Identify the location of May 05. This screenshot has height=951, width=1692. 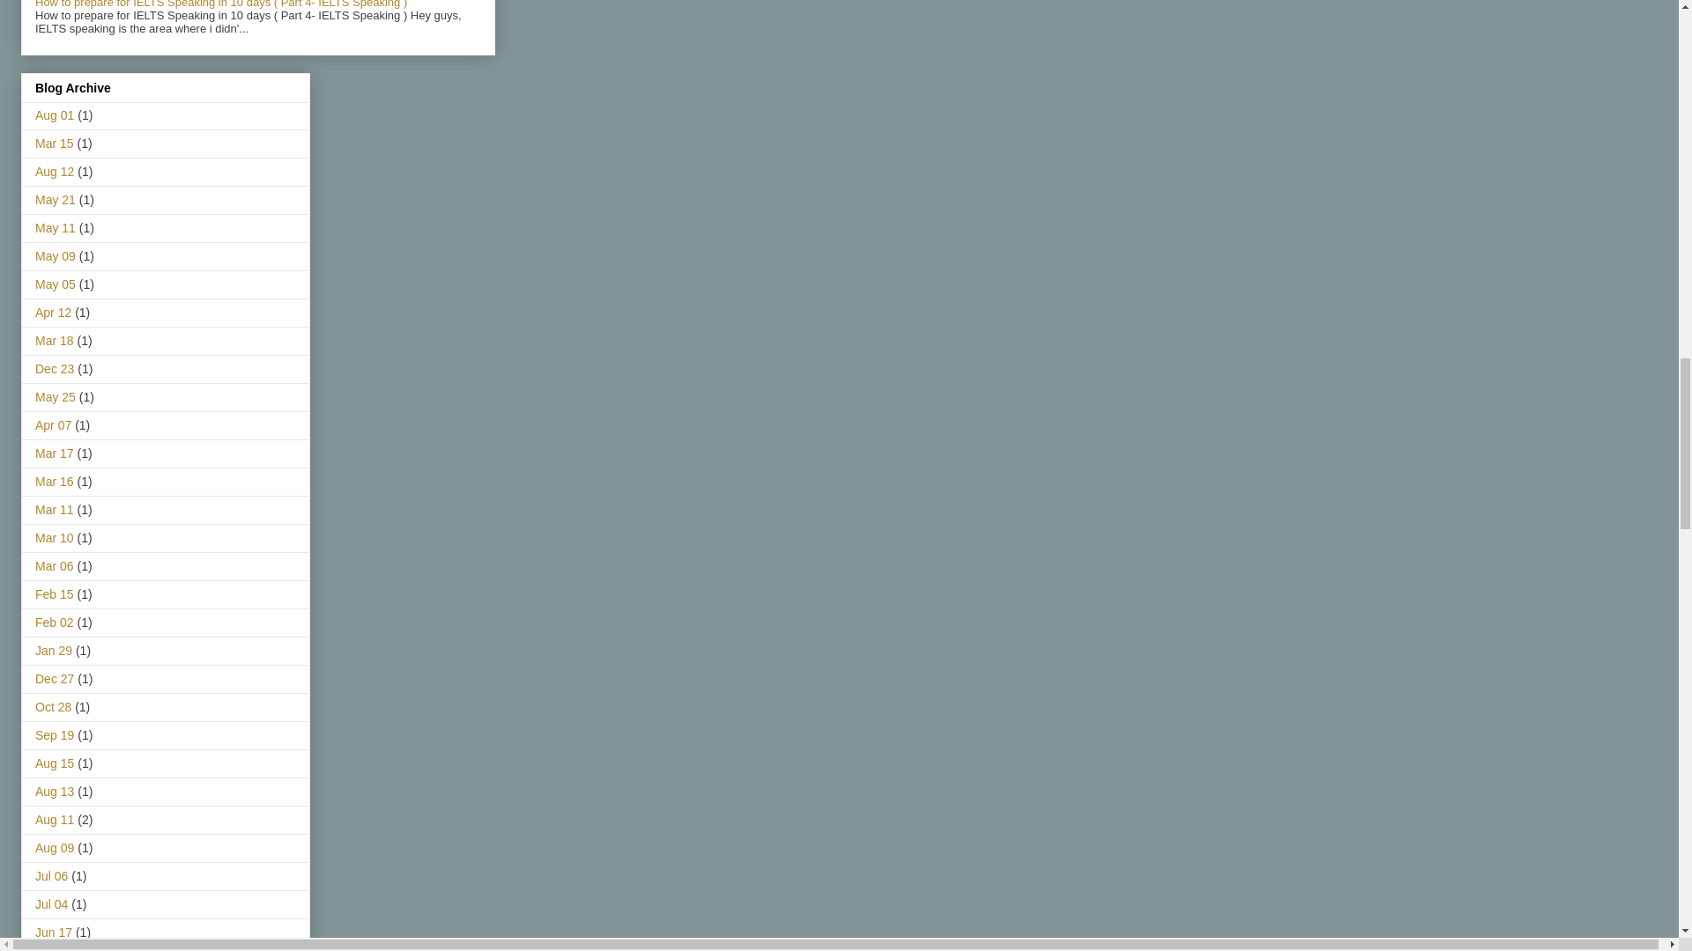
(56, 284).